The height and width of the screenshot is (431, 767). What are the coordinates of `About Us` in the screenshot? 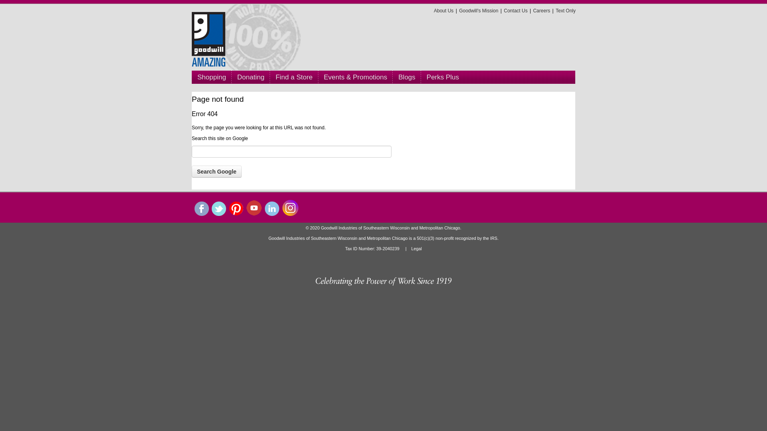 It's located at (443, 10).